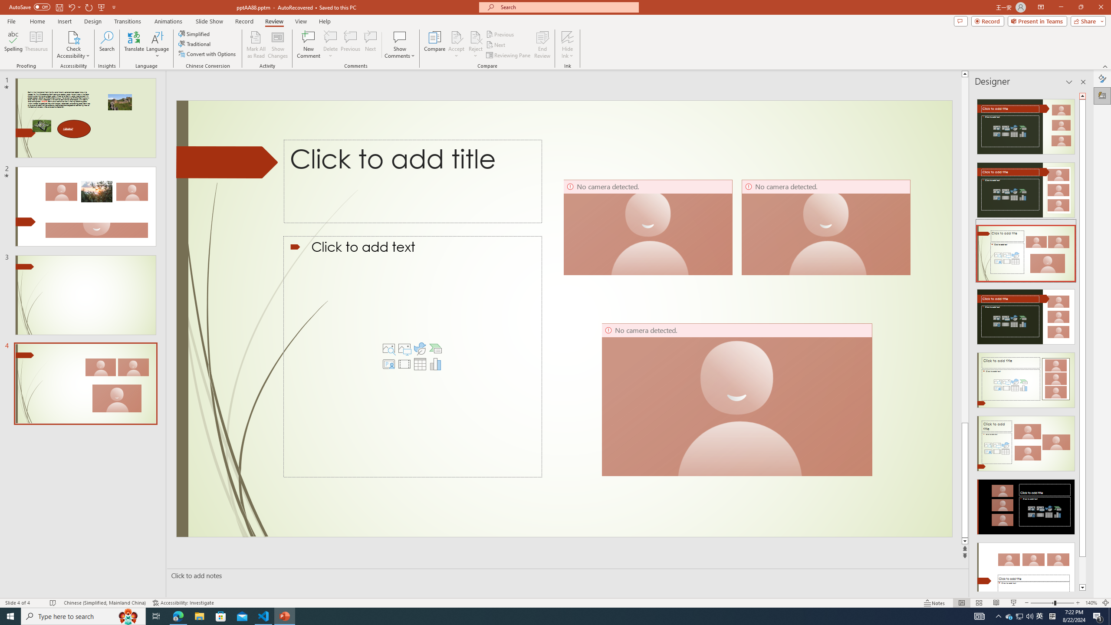 The width and height of the screenshot is (1111, 625). Describe the element at coordinates (439, 175) in the screenshot. I see `Title TextBox` at that location.